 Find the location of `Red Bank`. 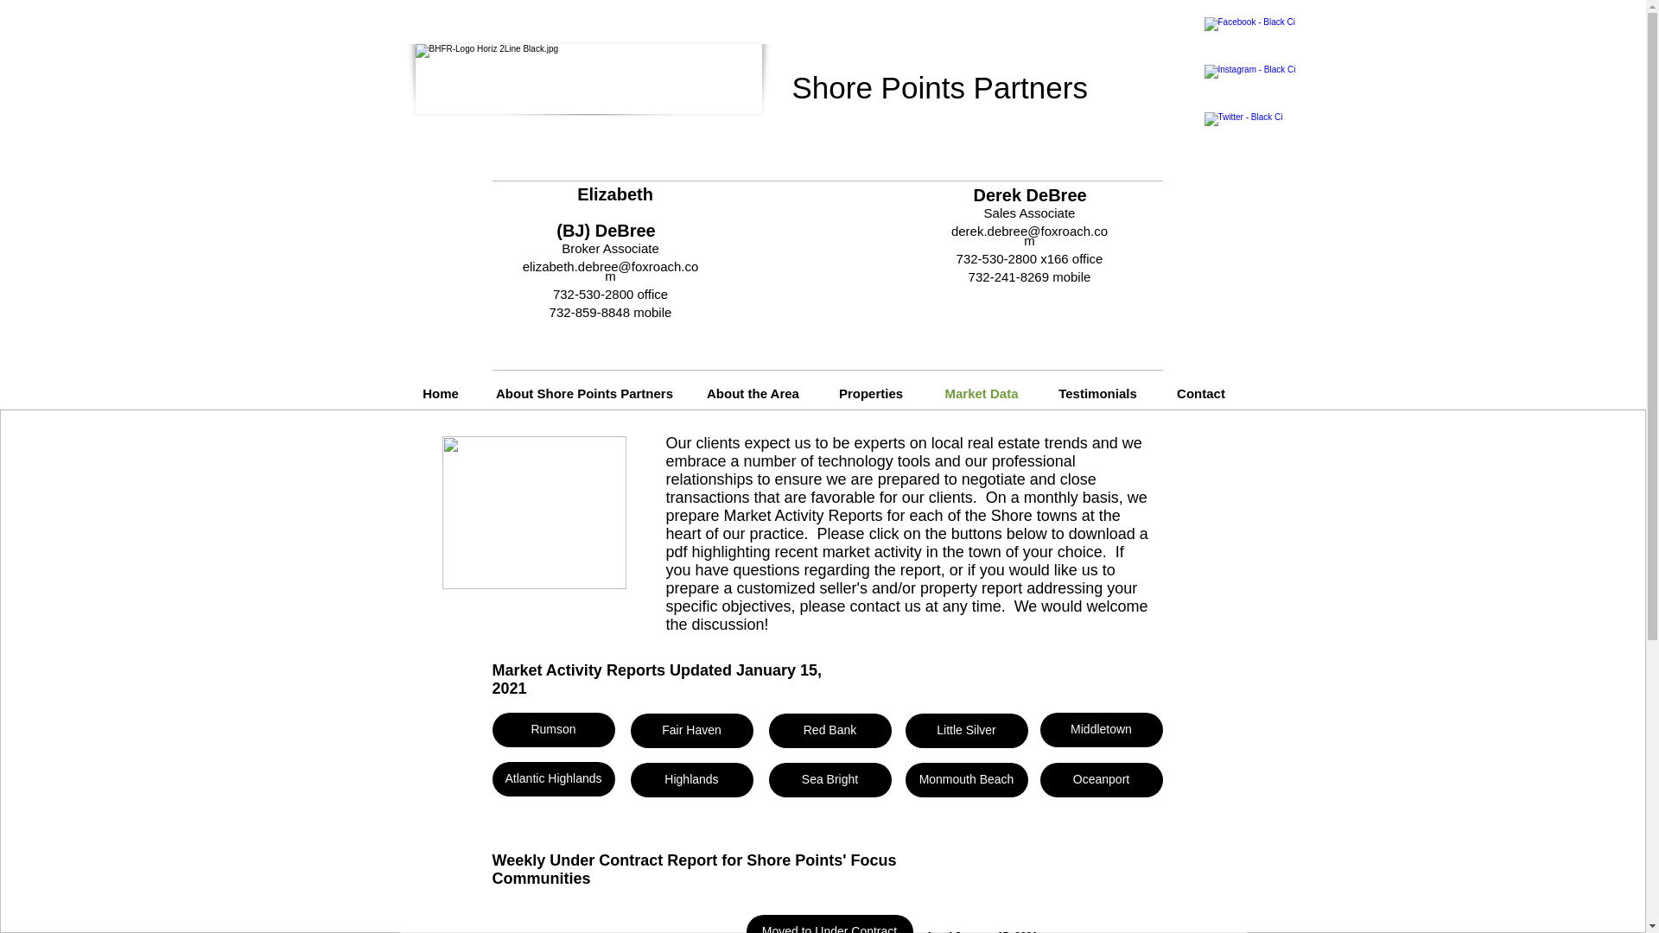

Red Bank is located at coordinates (830, 731).